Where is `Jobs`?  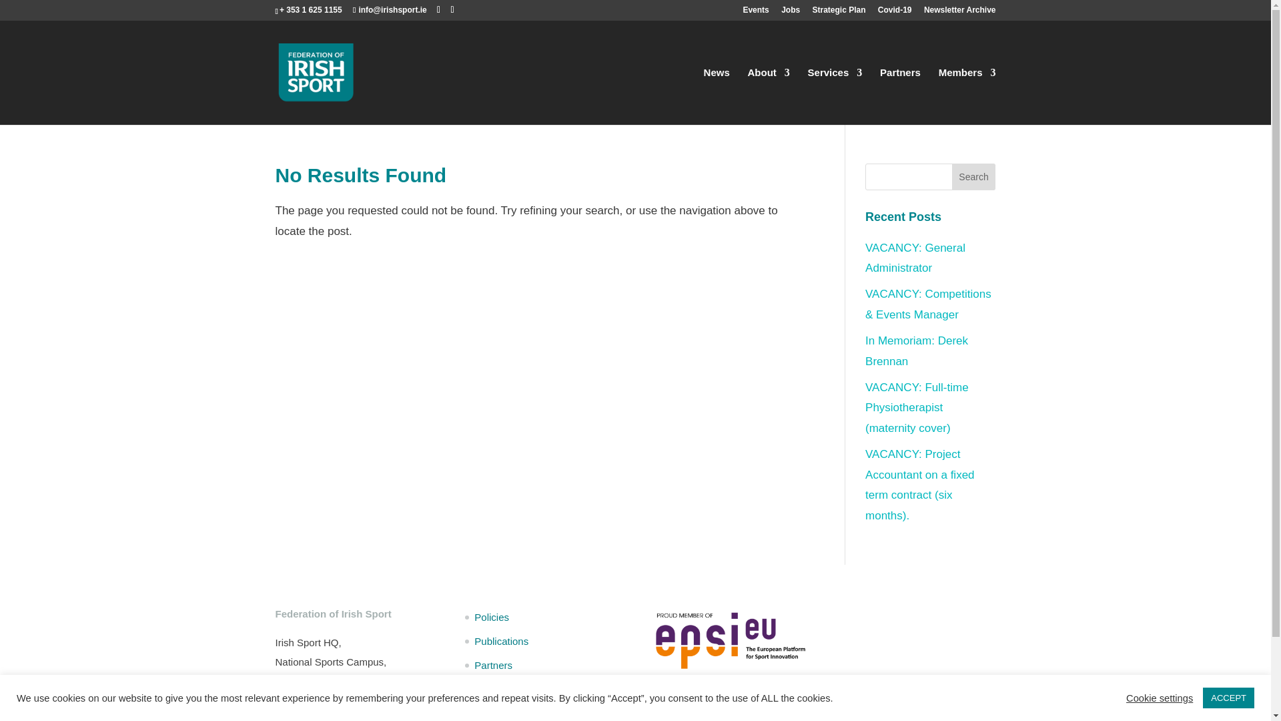 Jobs is located at coordinates (790, 13).